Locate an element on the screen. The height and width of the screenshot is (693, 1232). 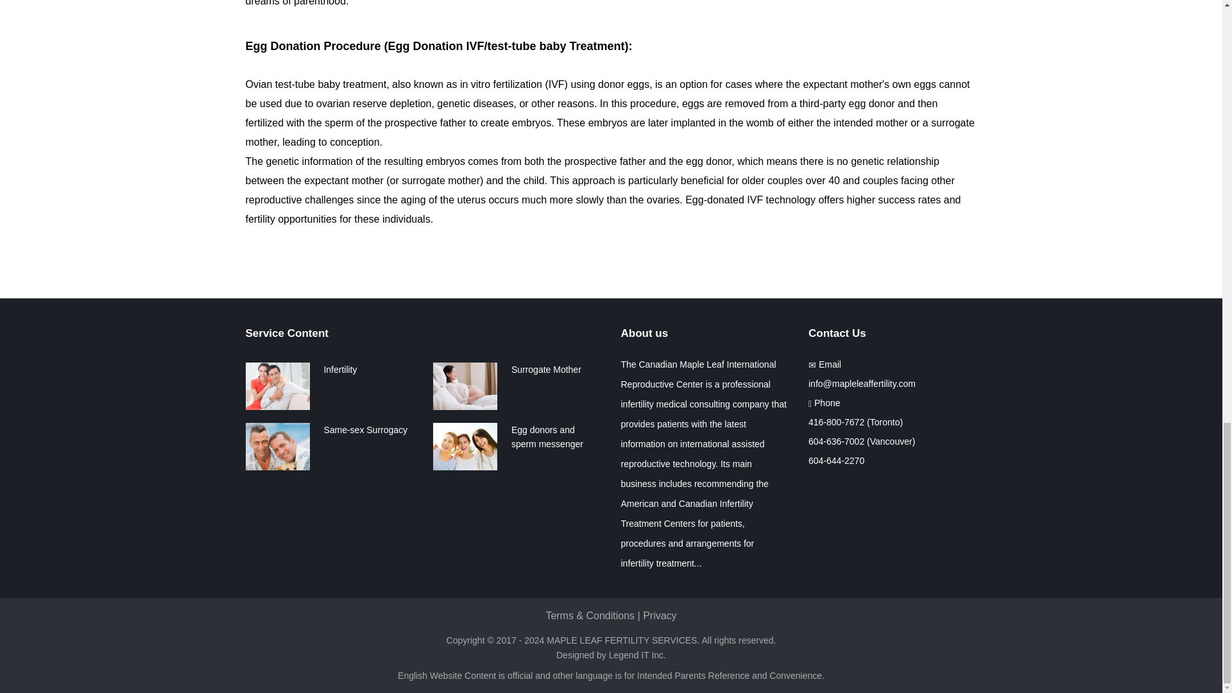
Privacy is located at coordinates (660, 615).